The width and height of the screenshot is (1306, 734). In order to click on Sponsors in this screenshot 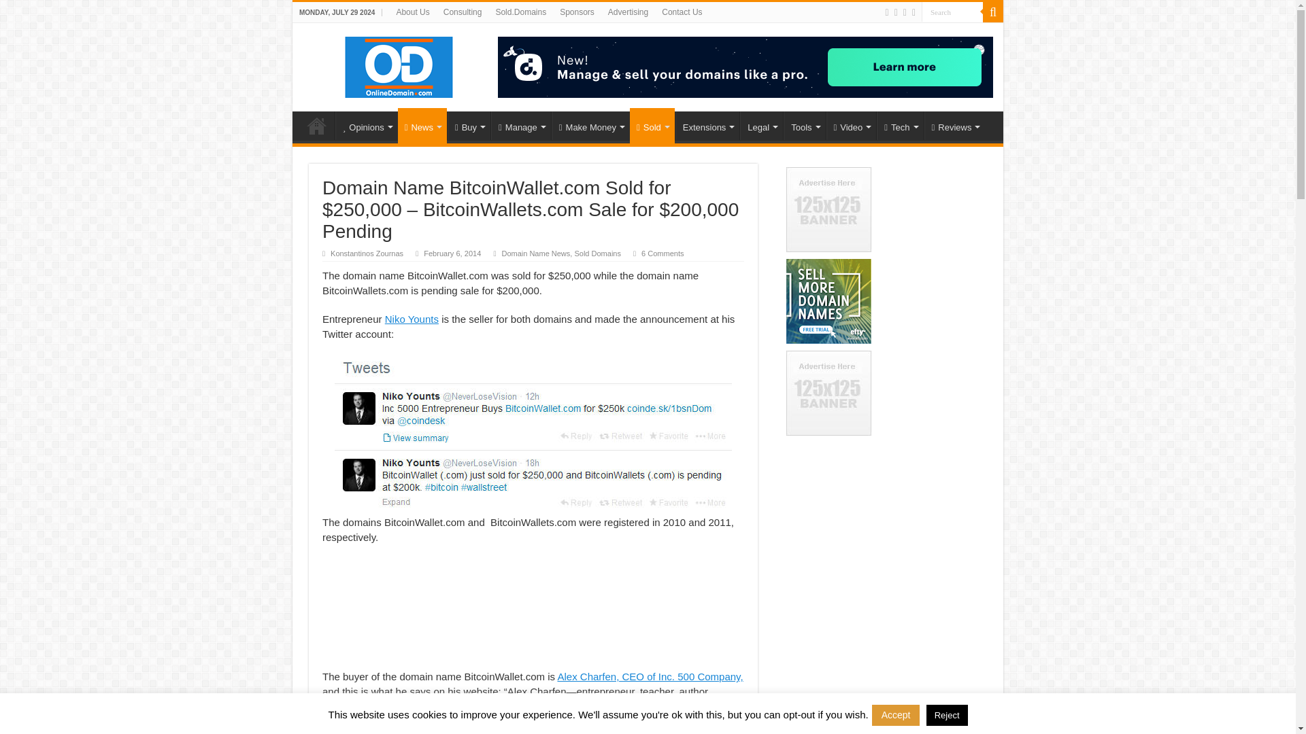, I will do `click(577, 12)`.